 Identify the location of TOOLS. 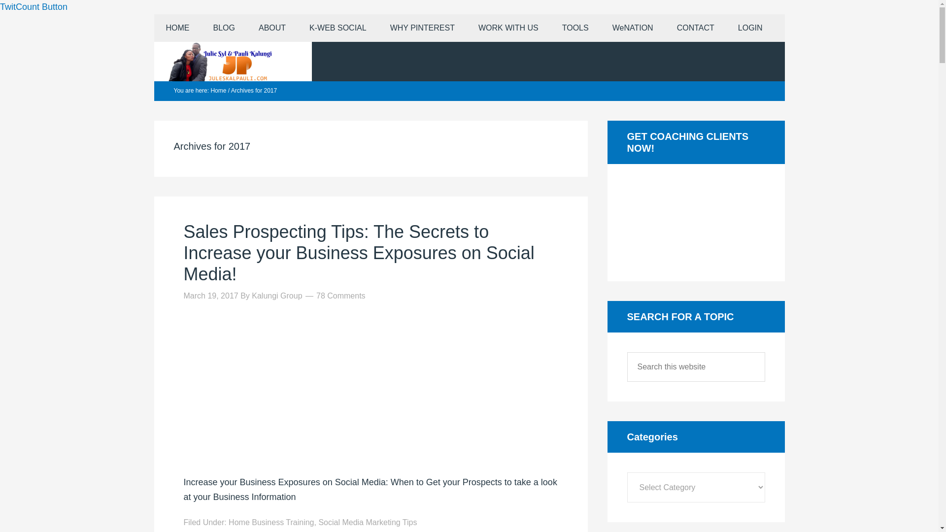
(575, 28).